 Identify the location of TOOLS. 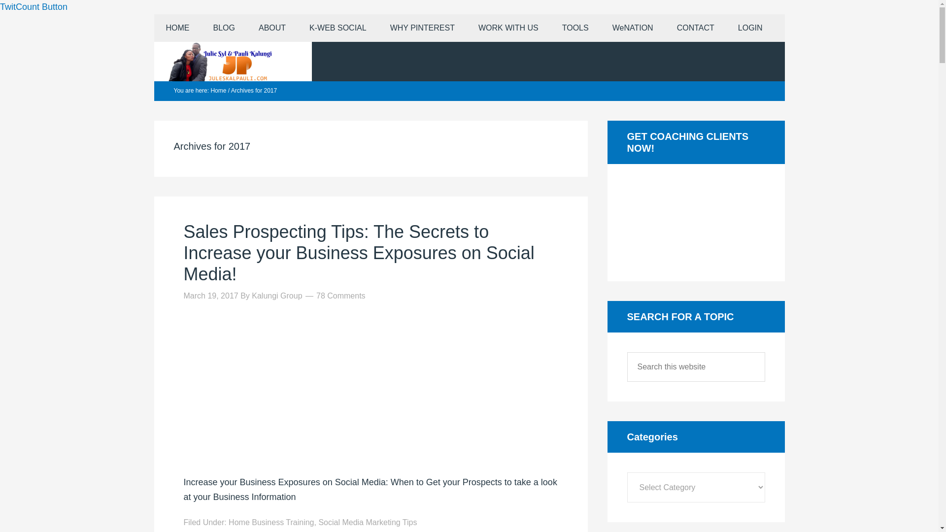
(575, 28).